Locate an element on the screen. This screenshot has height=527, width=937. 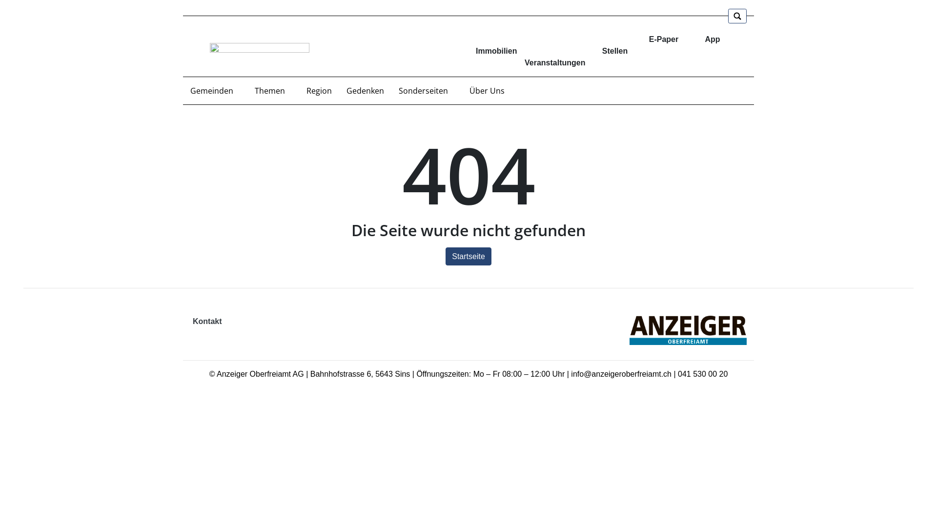
Immobilien is located at coordinates (493, 46).